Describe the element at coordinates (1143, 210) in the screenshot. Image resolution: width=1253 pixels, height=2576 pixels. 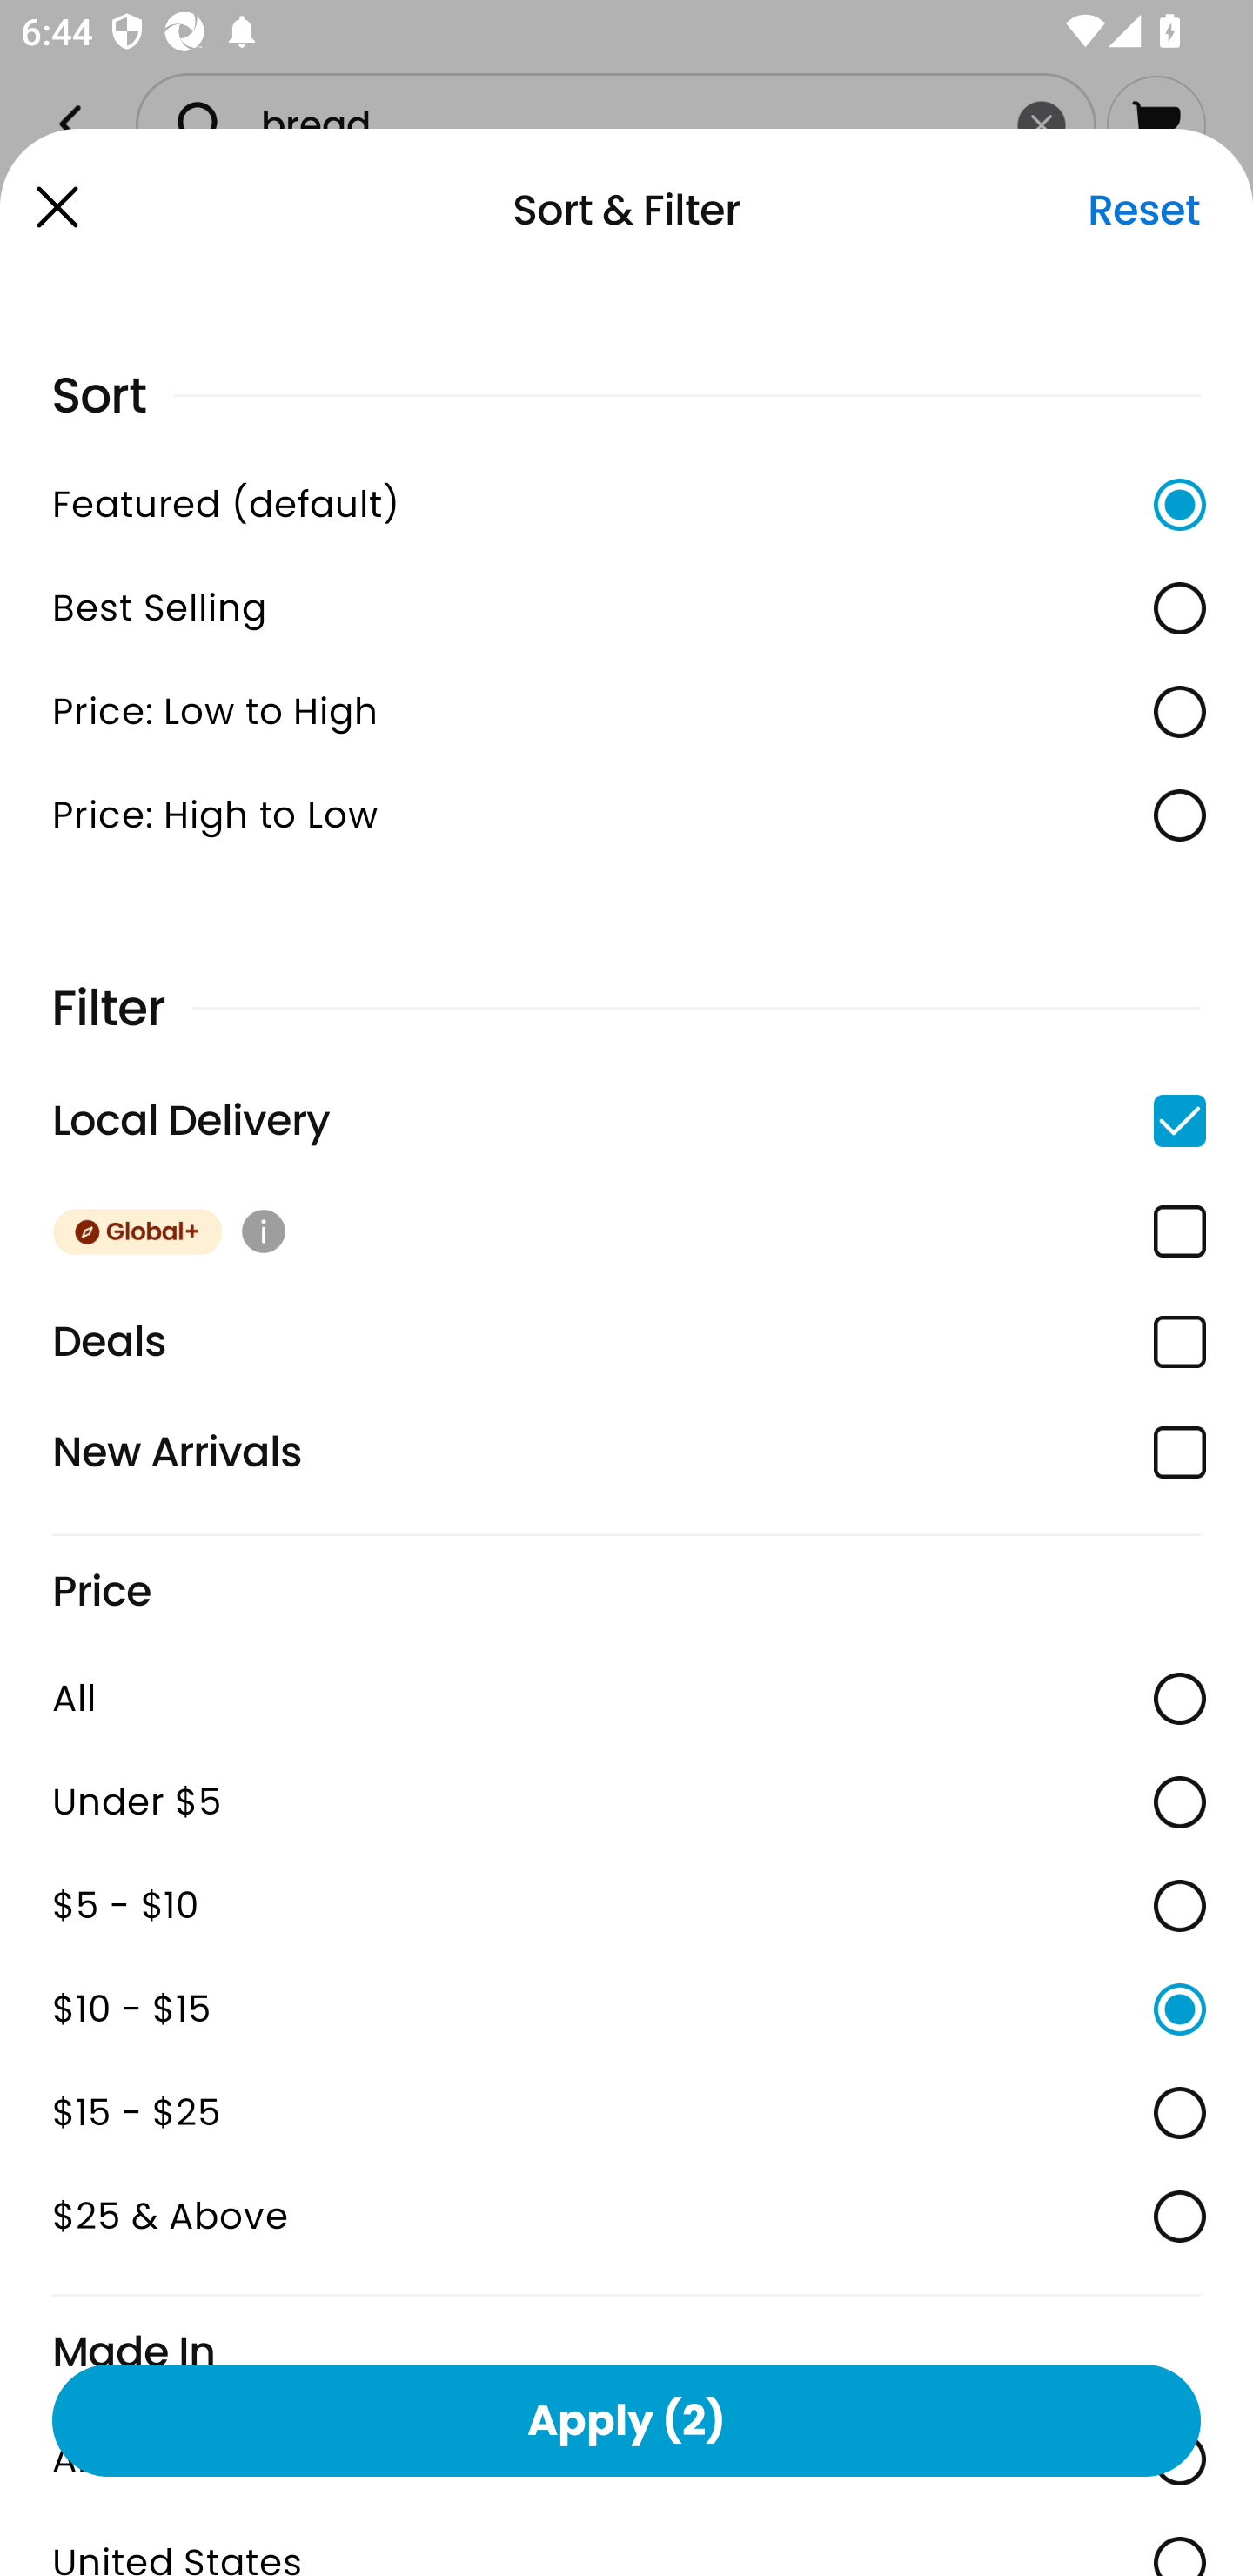
I see `Reset` at that location.